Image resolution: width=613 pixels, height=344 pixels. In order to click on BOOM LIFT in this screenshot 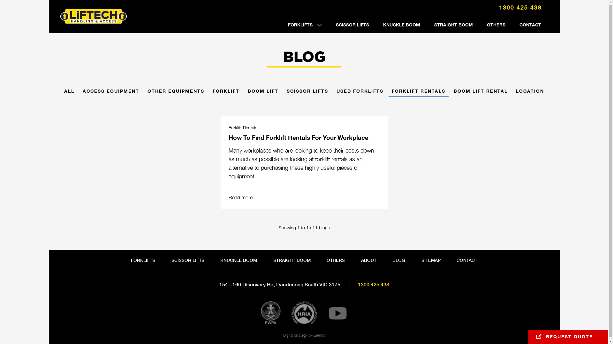, I will do `click(263, 92)`.